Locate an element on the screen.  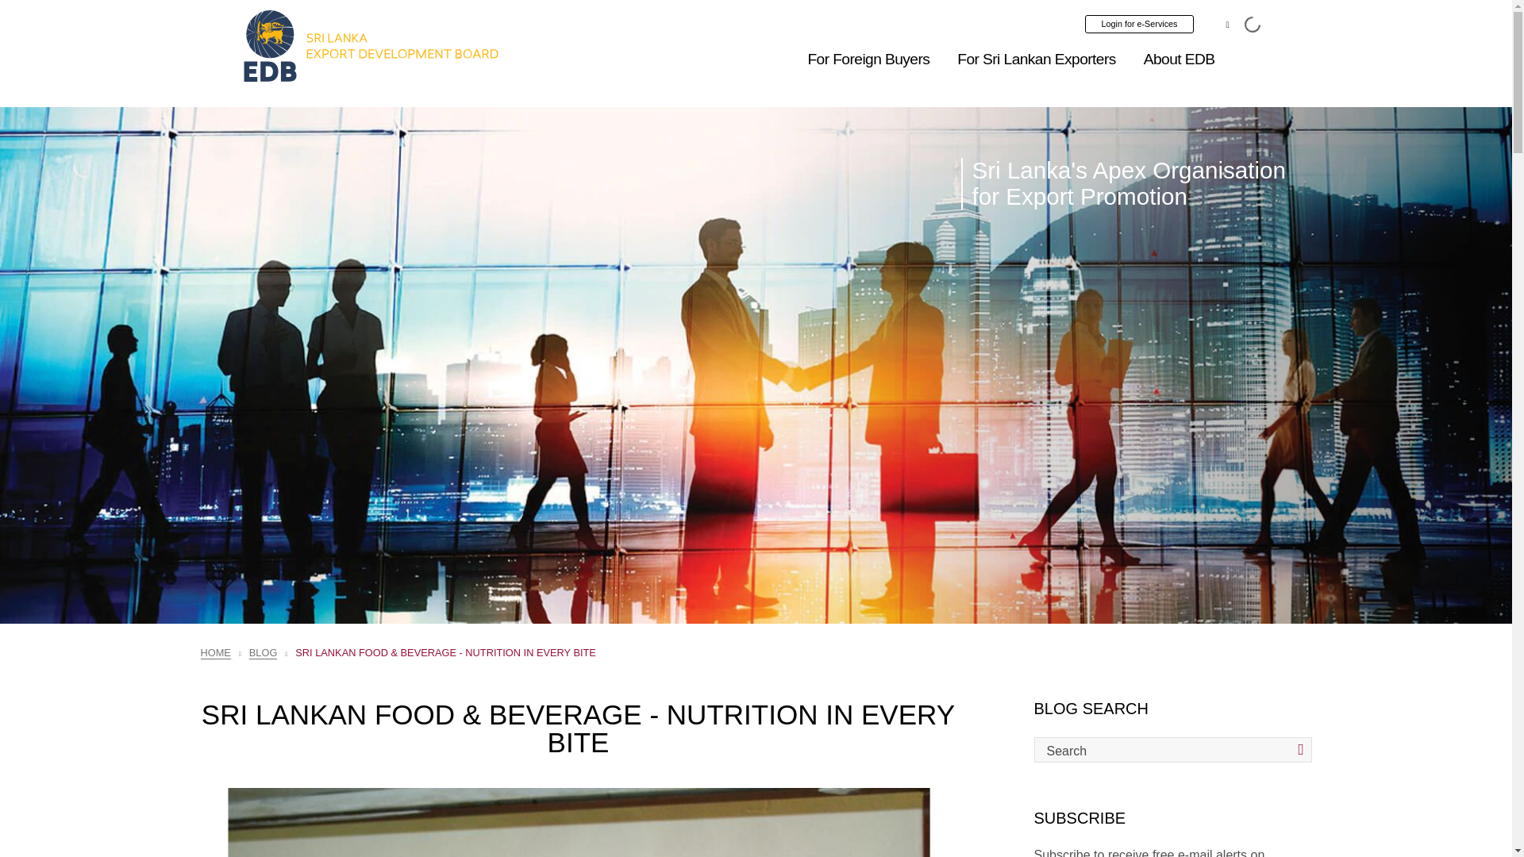
For Foreign Buyers is located at coordinates (868, 59).